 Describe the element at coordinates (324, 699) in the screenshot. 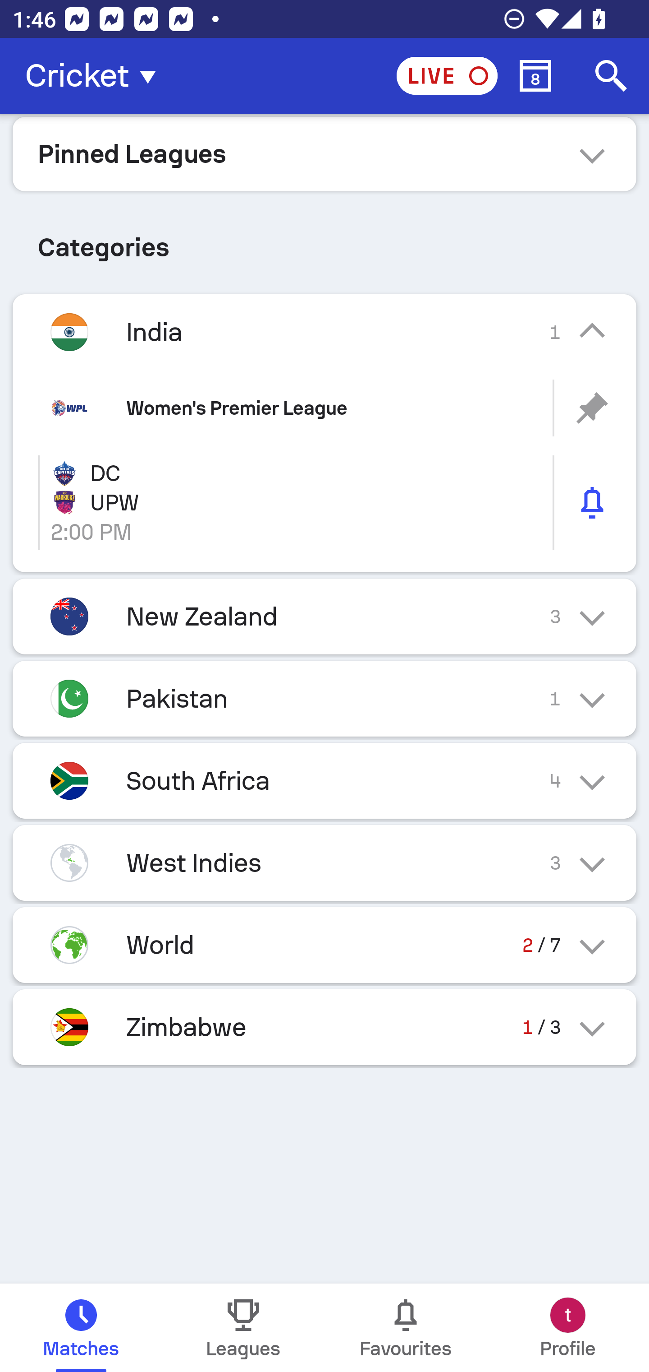

I see `Pakistan 1` at that location.